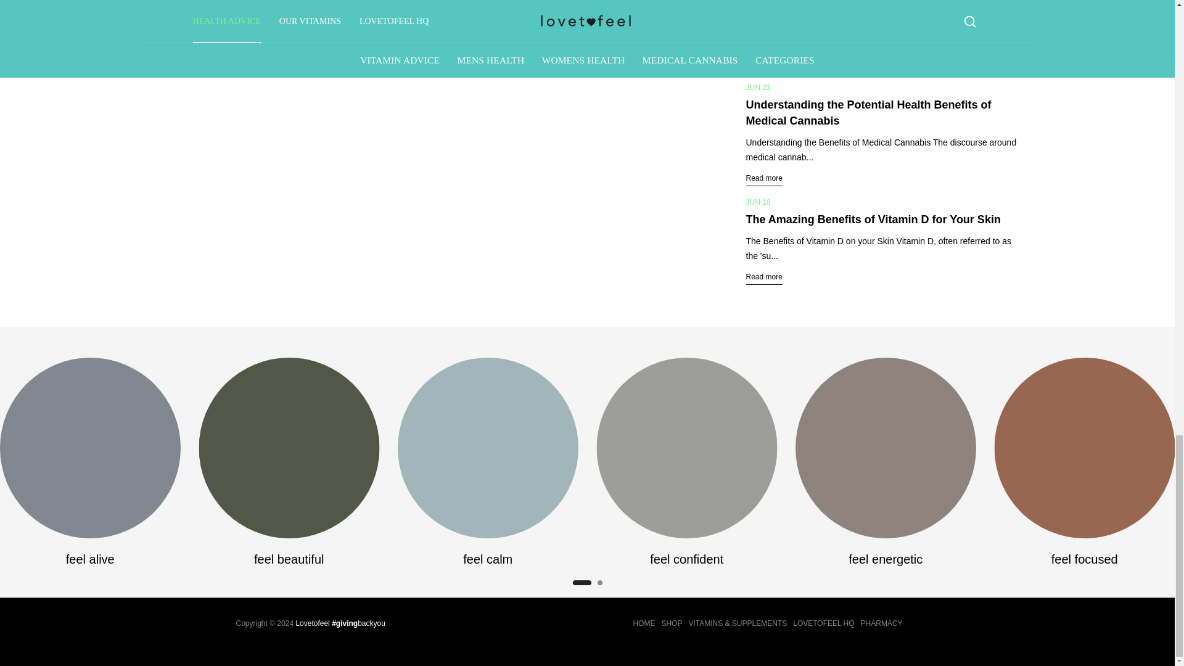 The height and width of the screenshot is (666, 1184). What do you see at coordinates (873, 220) in the screenshot?
I see `The Amazing Benefits of Vitamin D for Your Skin` at bounding box center [873, 220].